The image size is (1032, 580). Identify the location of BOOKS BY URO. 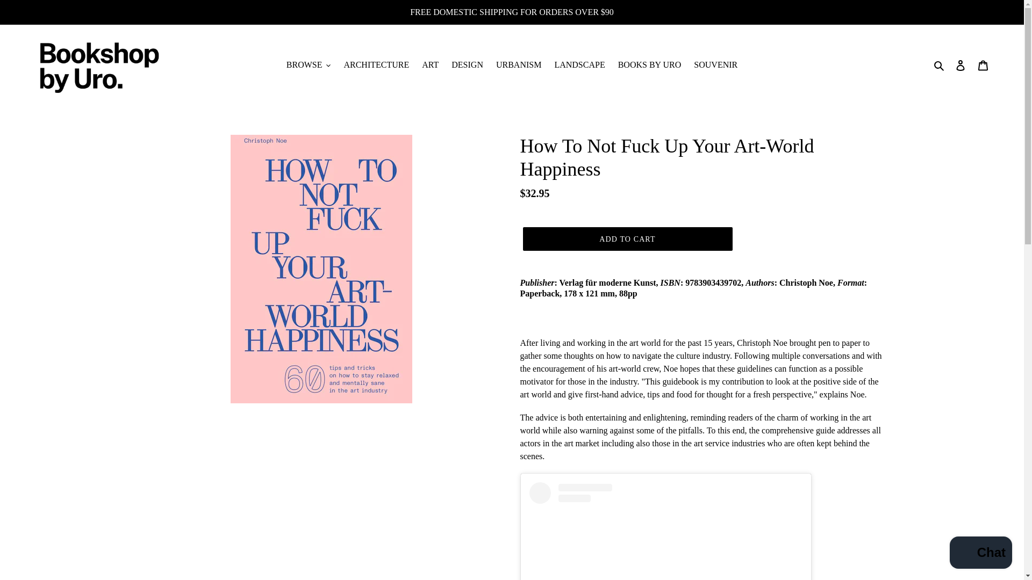
(650, 64).